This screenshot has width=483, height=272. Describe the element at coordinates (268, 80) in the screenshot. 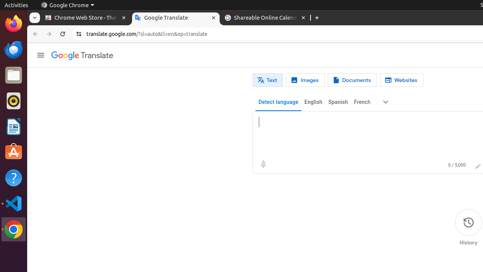

I see `Text translation` at that location.